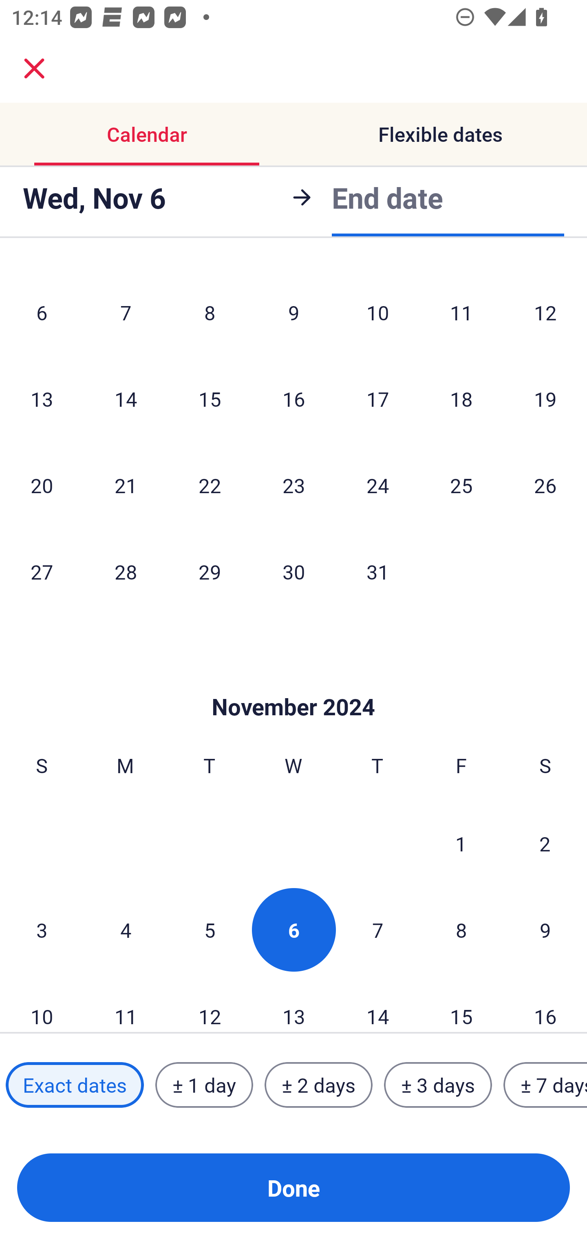  I want to click on 19 Saturday, October 19, 2024, so click(545, 399).